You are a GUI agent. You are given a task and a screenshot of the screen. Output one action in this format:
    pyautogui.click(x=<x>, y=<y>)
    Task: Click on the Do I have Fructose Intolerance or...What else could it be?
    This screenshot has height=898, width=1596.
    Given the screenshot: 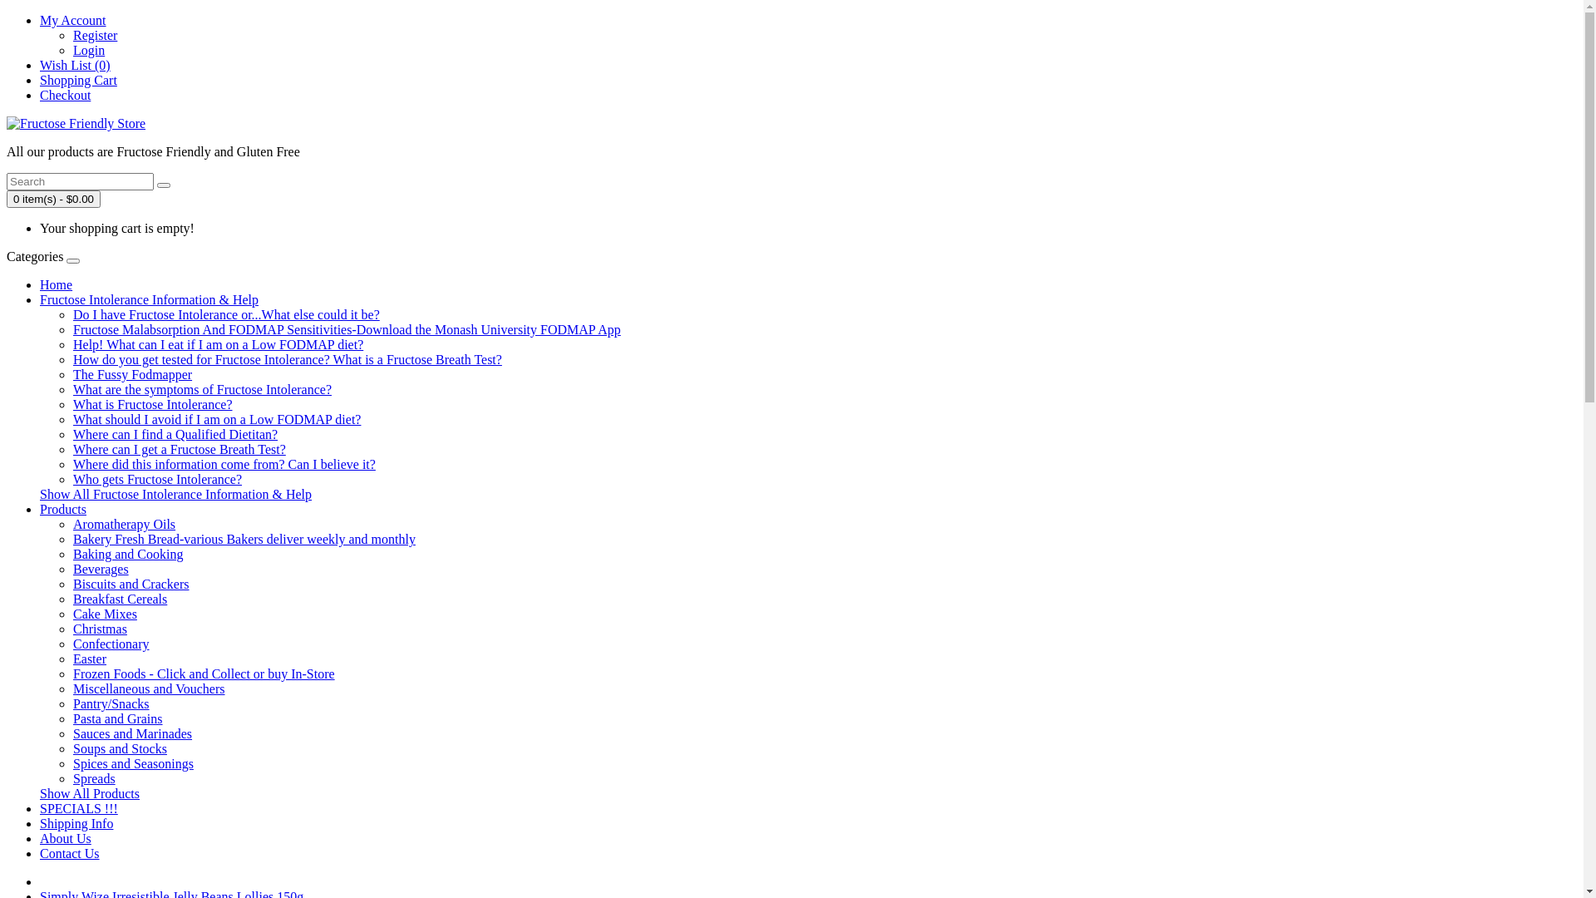 What is the action you would take?
    pyautogui.click(x=226, y=314)
    